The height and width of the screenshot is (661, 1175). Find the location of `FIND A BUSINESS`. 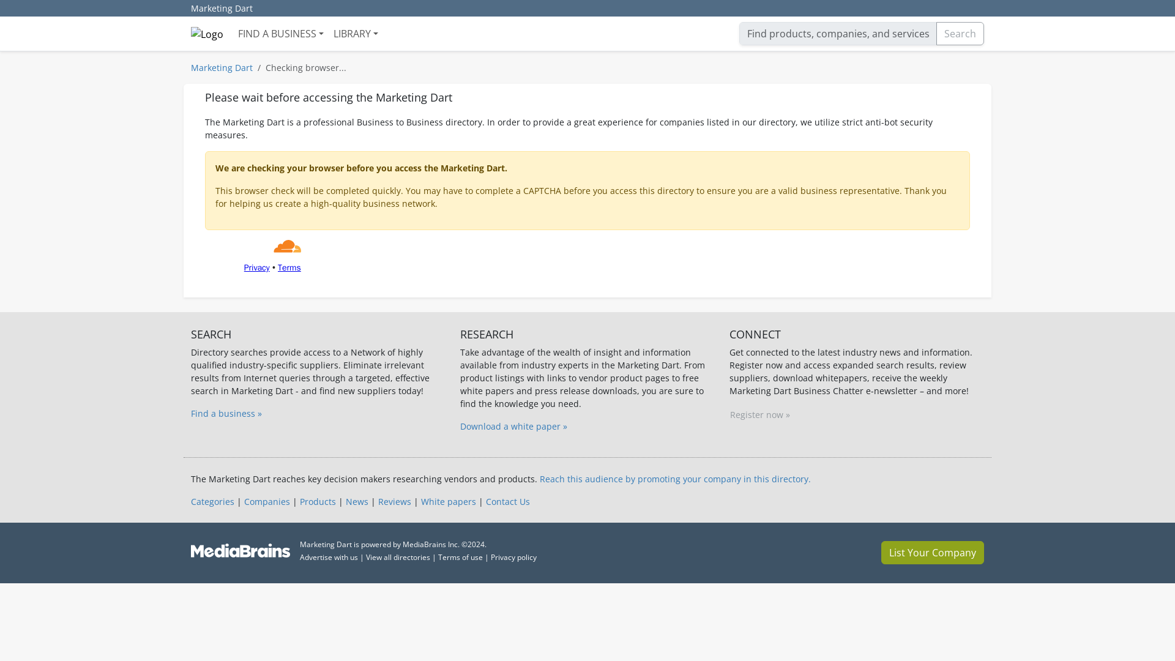

FIND A BUSINESS is located at coordinates (280, 33).